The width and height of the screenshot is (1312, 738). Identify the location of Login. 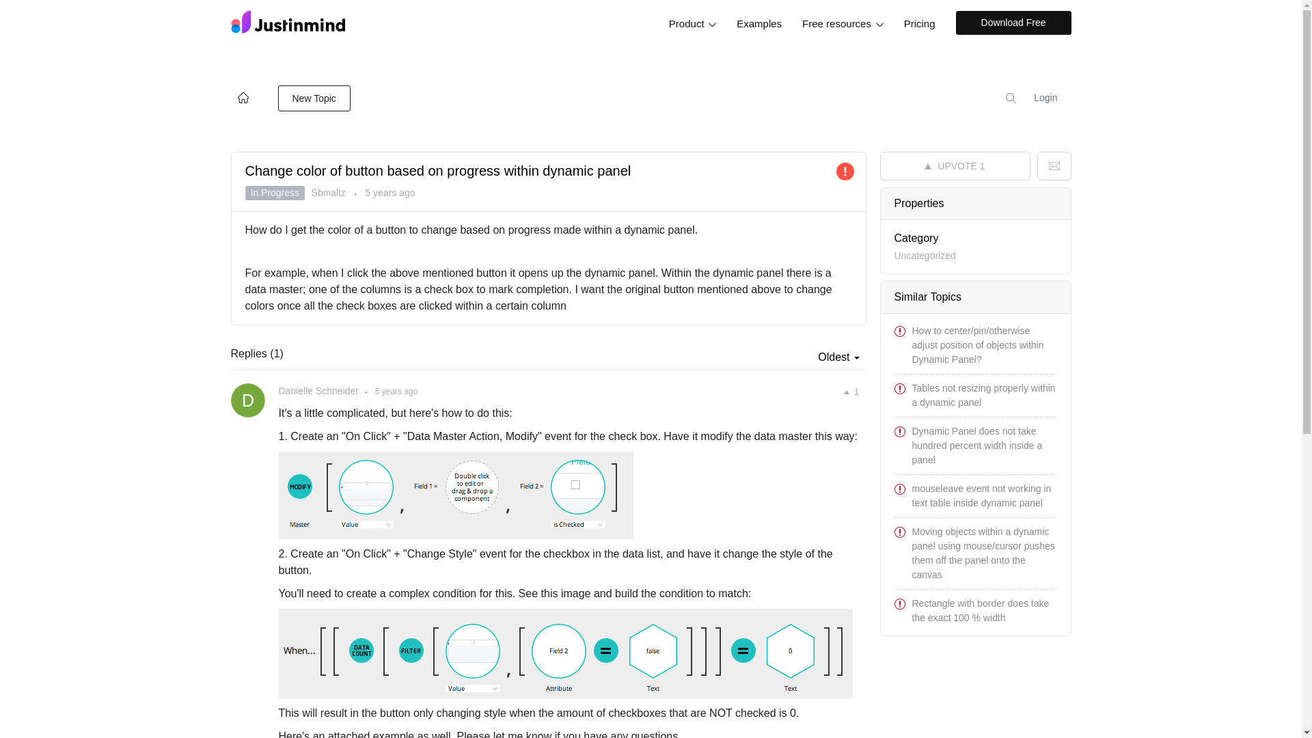
(1043, 98).